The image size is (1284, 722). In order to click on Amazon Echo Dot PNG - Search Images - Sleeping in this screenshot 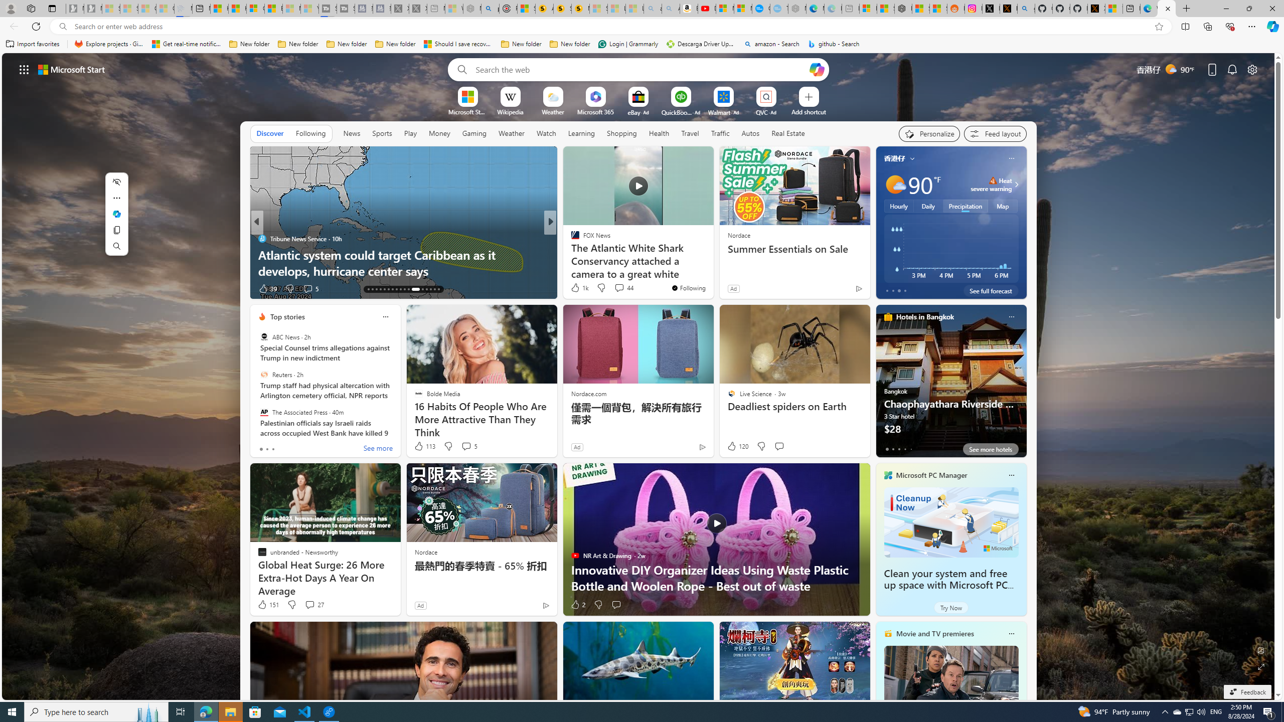, I will do `click(671, 9)`.